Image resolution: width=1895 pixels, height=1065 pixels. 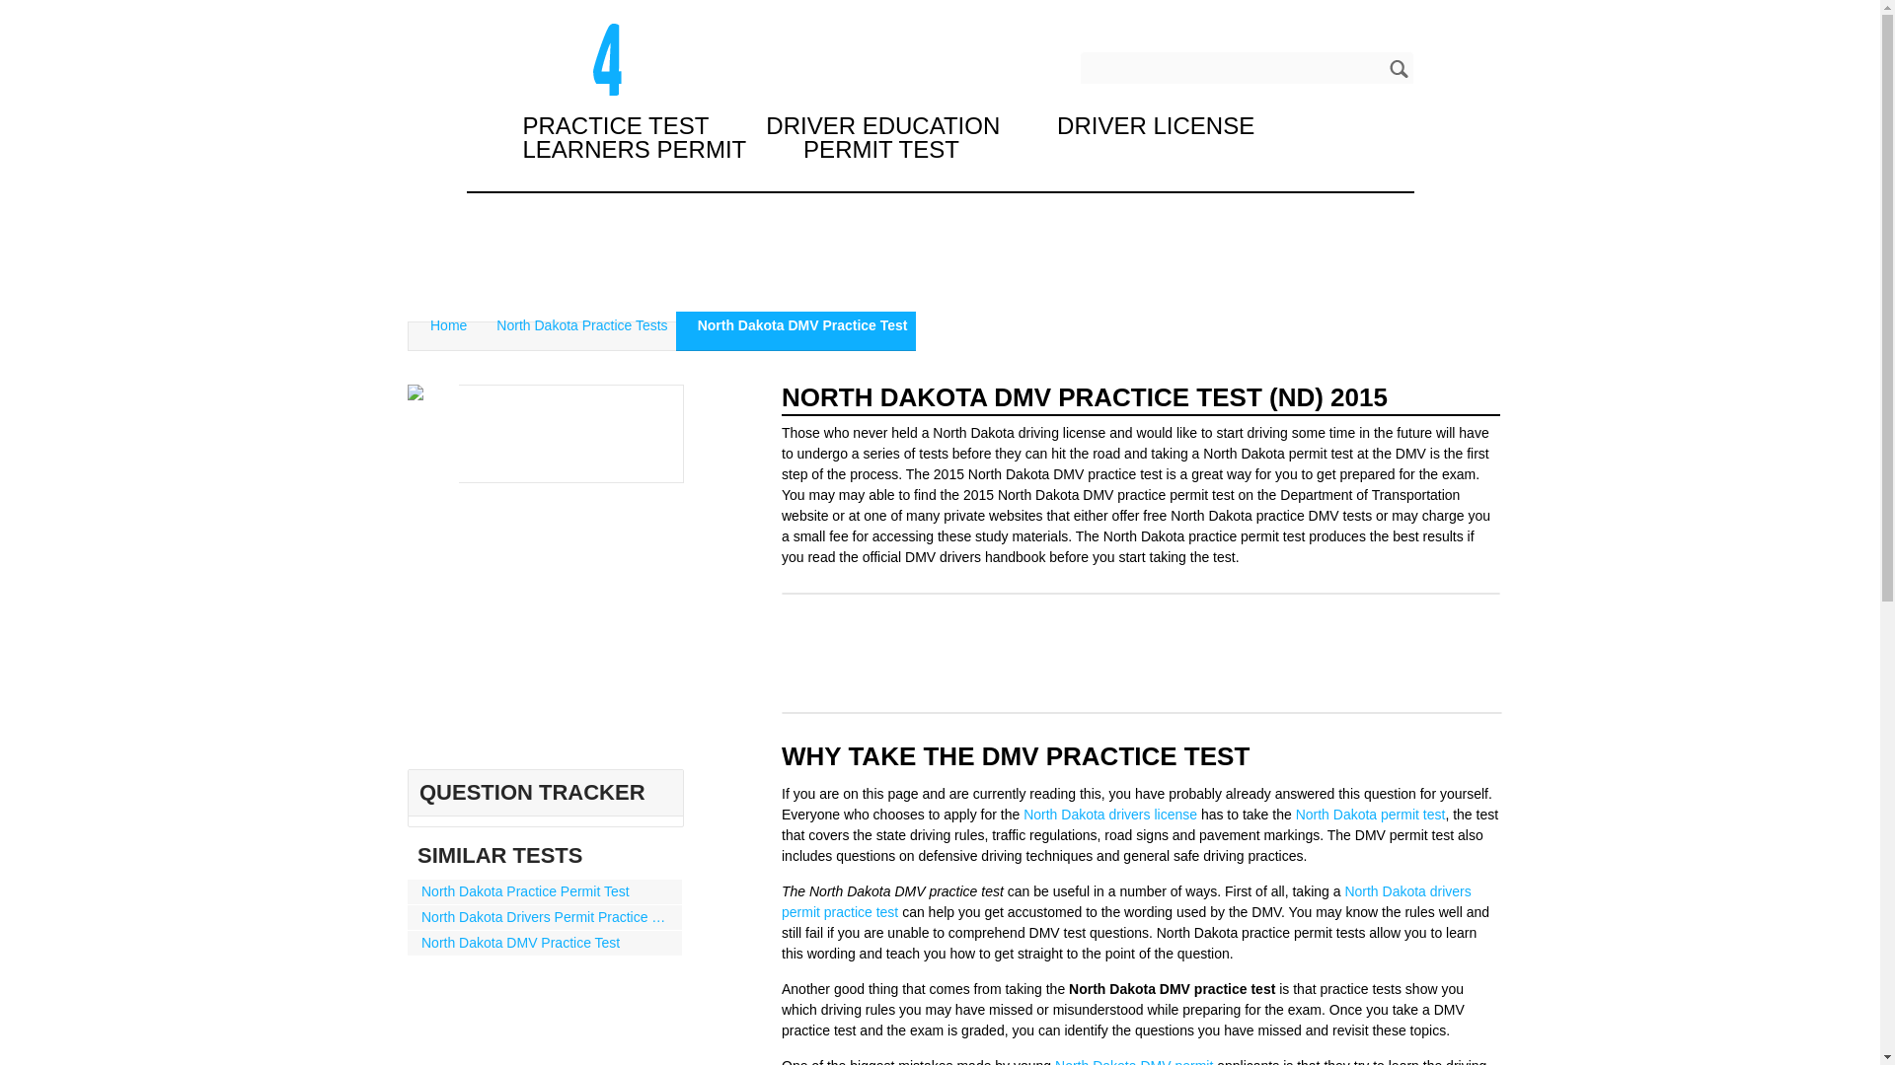 What do you see at coordinates (442, 325) in the screenshot?
I see `Home` at bounding box center [442, 325].